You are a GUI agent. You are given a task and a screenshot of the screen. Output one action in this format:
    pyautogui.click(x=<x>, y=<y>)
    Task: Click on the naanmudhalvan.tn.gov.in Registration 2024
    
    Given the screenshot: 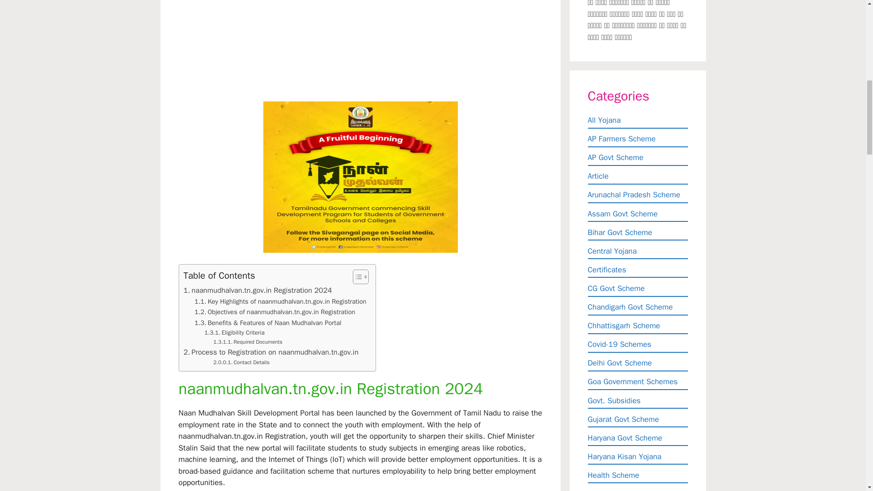 What is the action you would take?
    pyautogui.click(x=258, y=291)
    